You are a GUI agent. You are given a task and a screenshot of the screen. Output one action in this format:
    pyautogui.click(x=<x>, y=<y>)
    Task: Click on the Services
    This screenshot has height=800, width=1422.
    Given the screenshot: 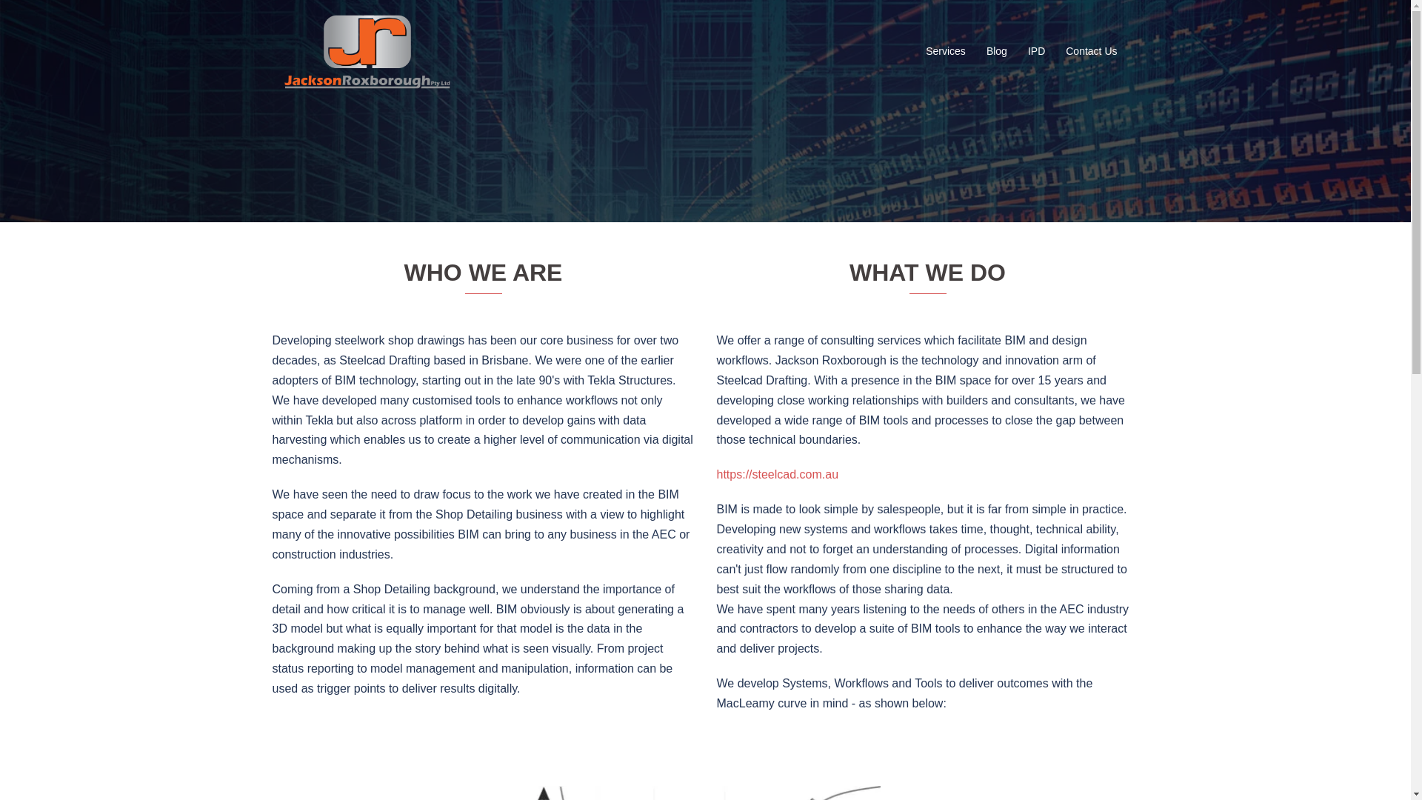 What is the action you would take?
    pyautogui.click(x=946, y=52)
    